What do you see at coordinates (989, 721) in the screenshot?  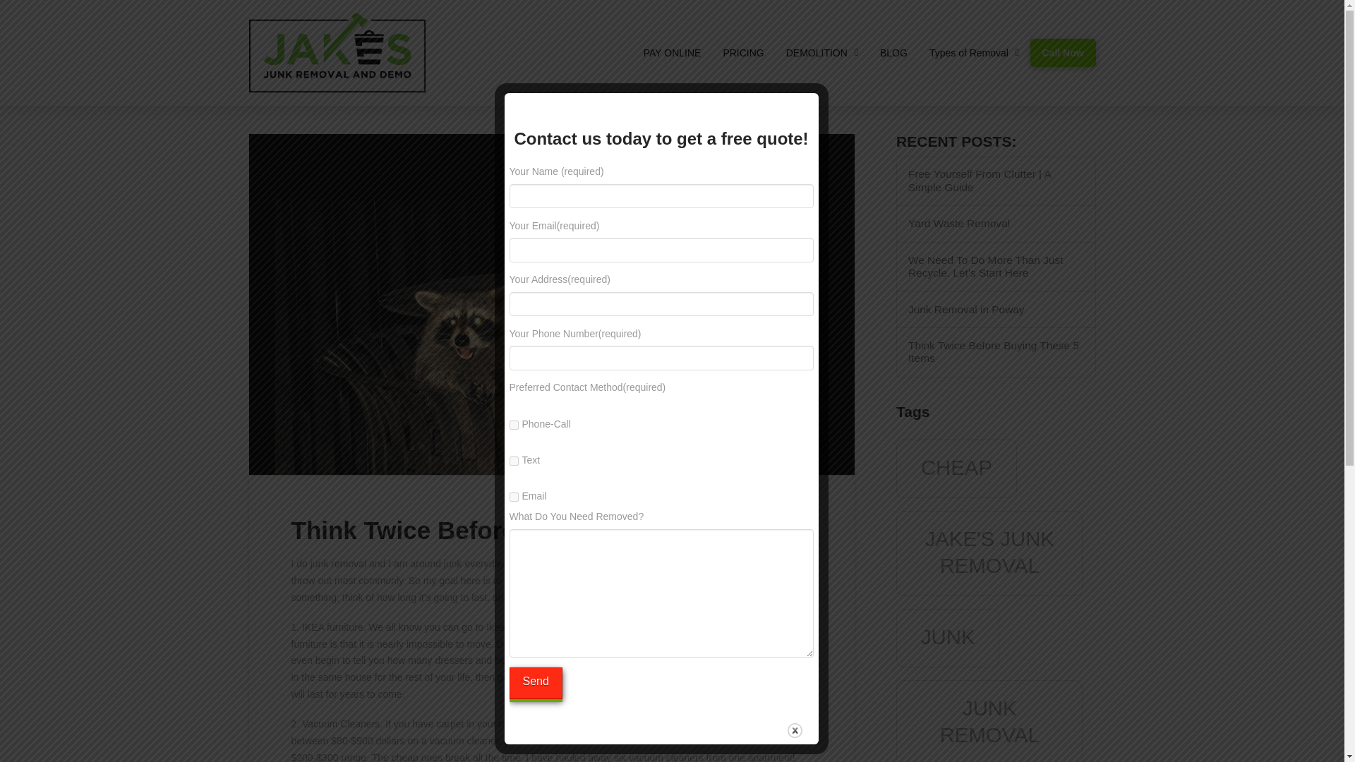 I see `JUNK REMOVAL` at bounding box center [989, 721].